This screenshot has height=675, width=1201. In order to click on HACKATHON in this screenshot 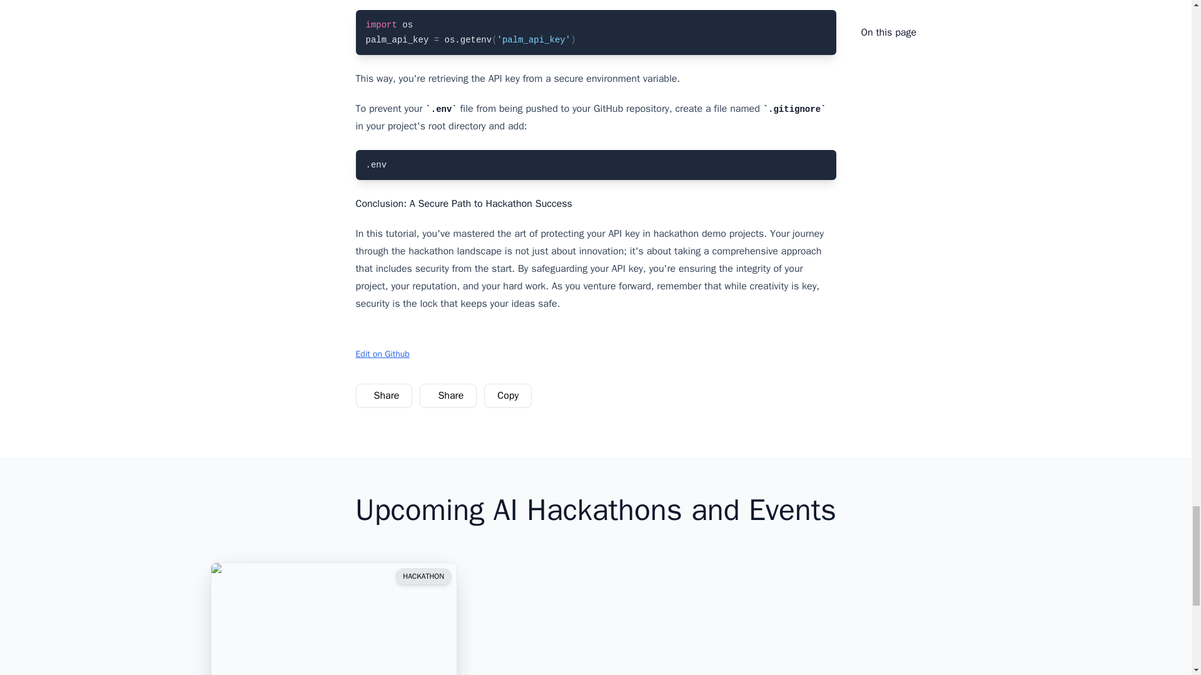, I will do `click(423, 576)`.